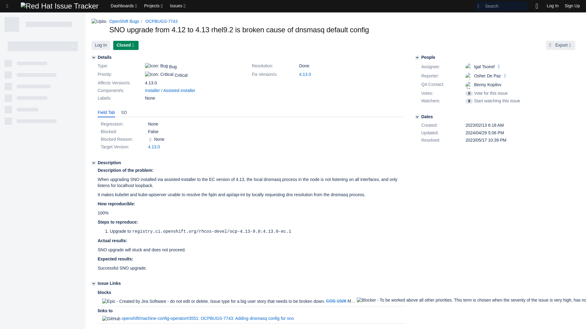 Image resolution: width=586 pixels, height=329 pixels. Describe the element at coordinates (572, 6) in the screenshot. I see `Sign Up` at that location.